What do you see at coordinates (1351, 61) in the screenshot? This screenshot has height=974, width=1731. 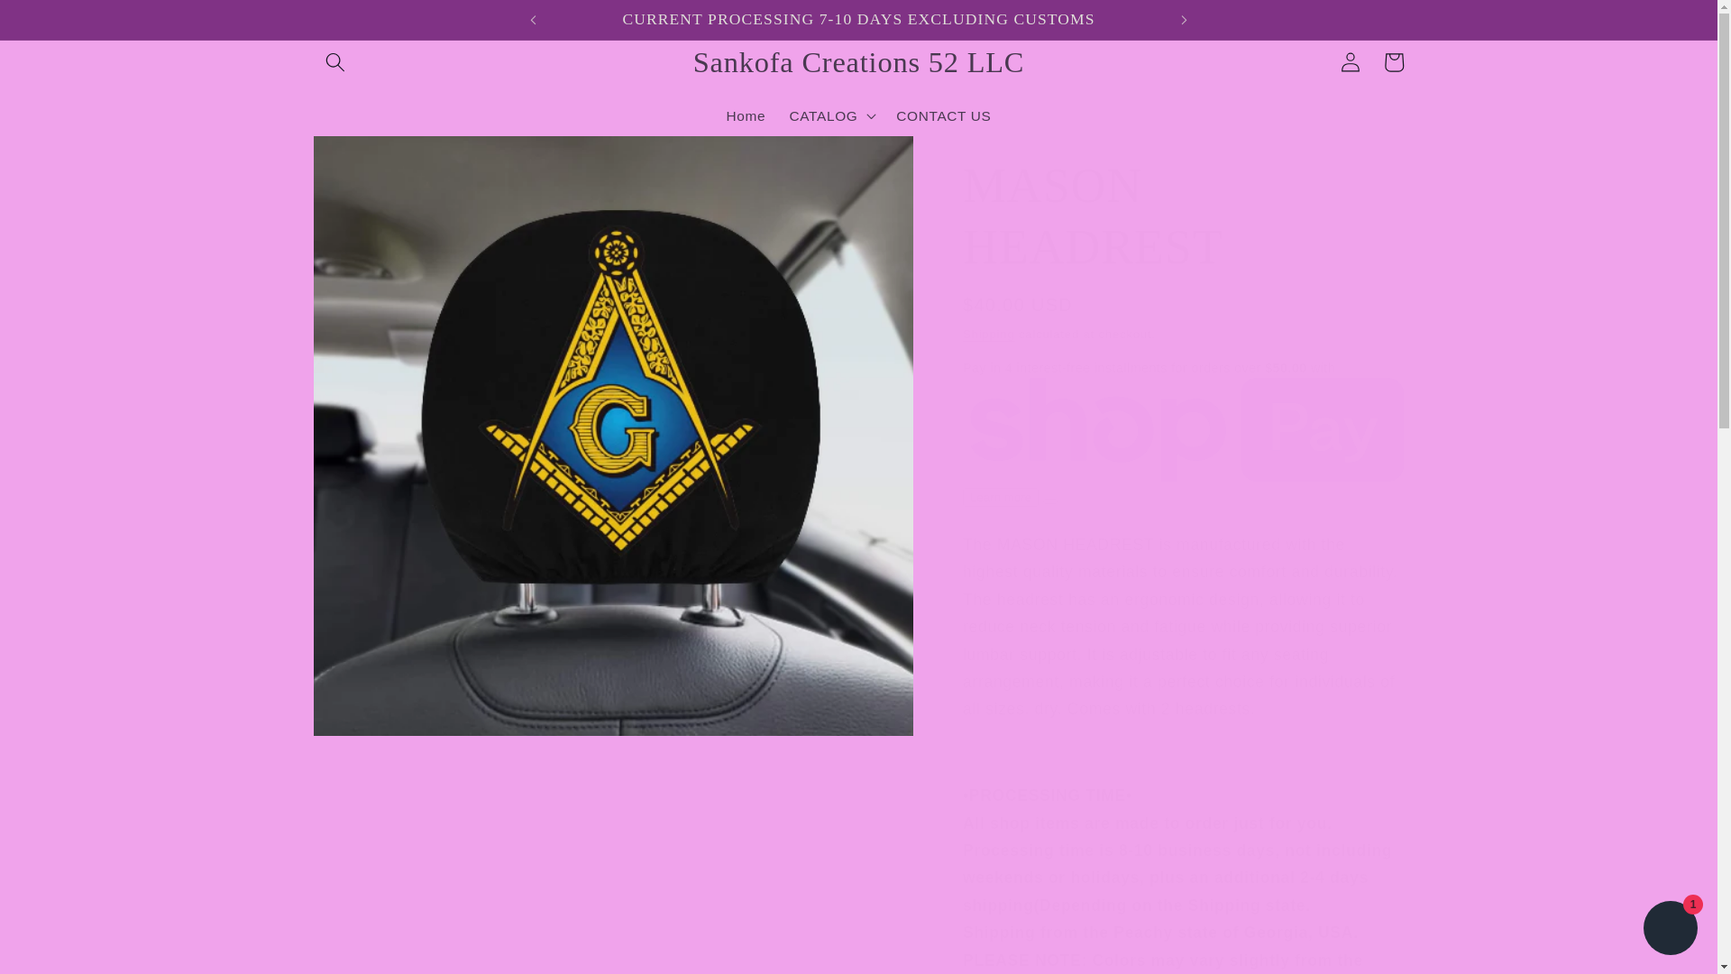 I see `Log in` at bounding box center [1351, 61].